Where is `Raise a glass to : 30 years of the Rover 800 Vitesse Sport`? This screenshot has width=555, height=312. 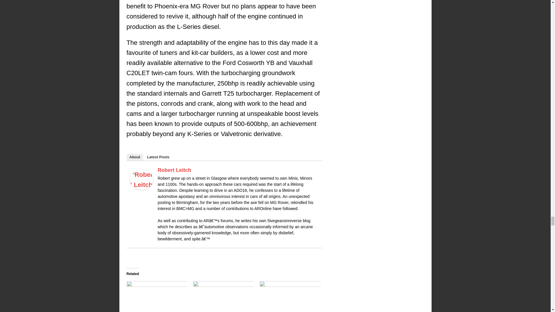 Raise a glass to : 30 years of the Rover 800 Vitesse Sport is located at coordinates (223, 296).